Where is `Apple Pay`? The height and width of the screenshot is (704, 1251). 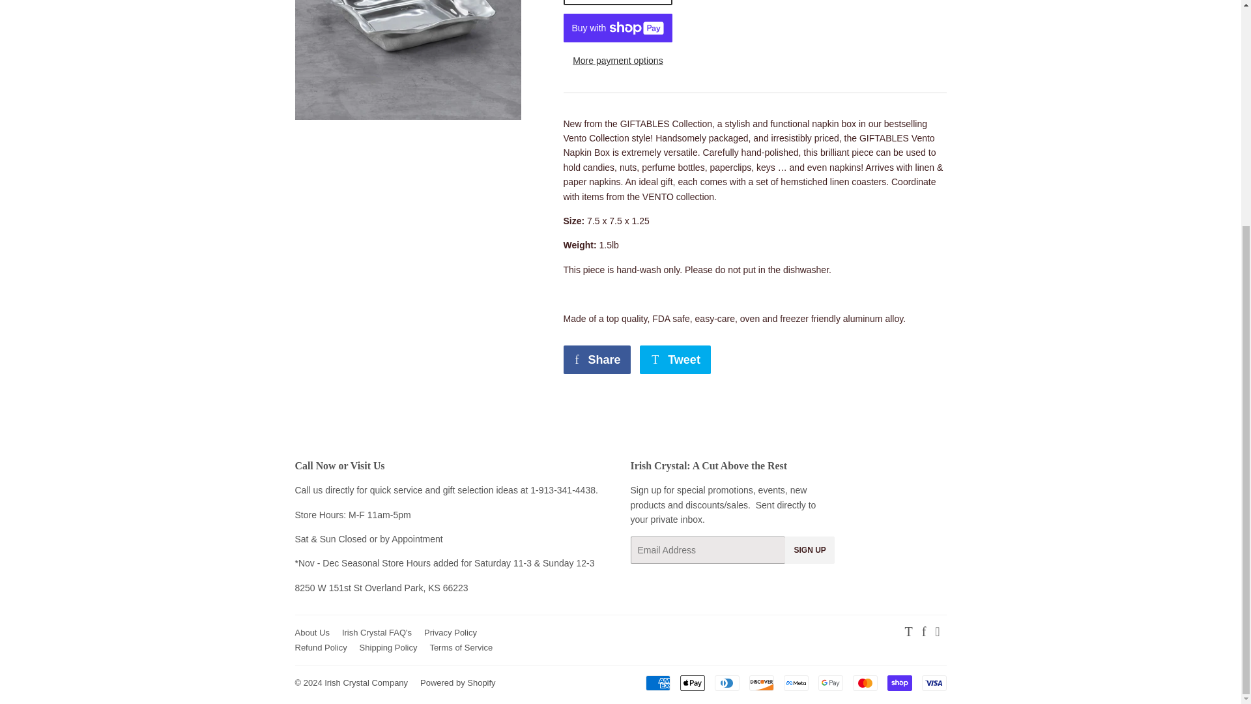 Apple Pay is located at coordinates (693, 682).